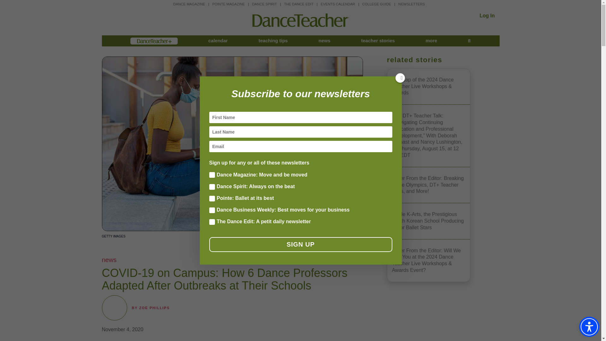  What do you see at coordinates (282, 247) in the screenshot?
I see `Share on Twitter` at bounding box center [282, 247].